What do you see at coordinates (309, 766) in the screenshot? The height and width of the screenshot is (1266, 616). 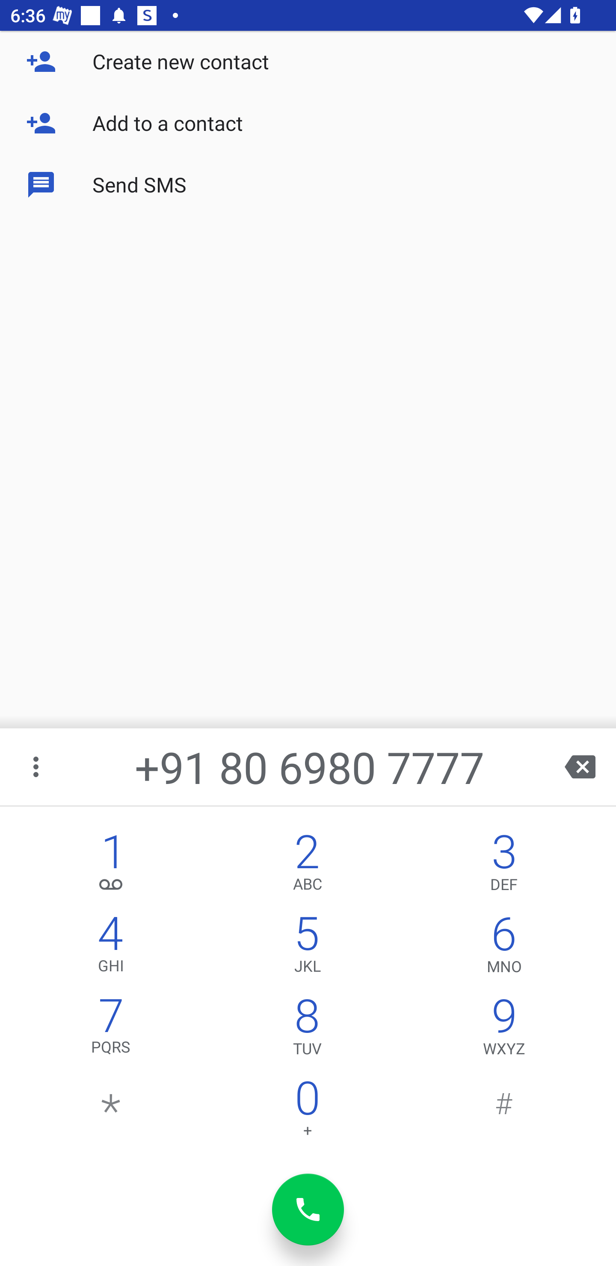 I see `+91 80 6980 7777` at bounding box center [309, 766].